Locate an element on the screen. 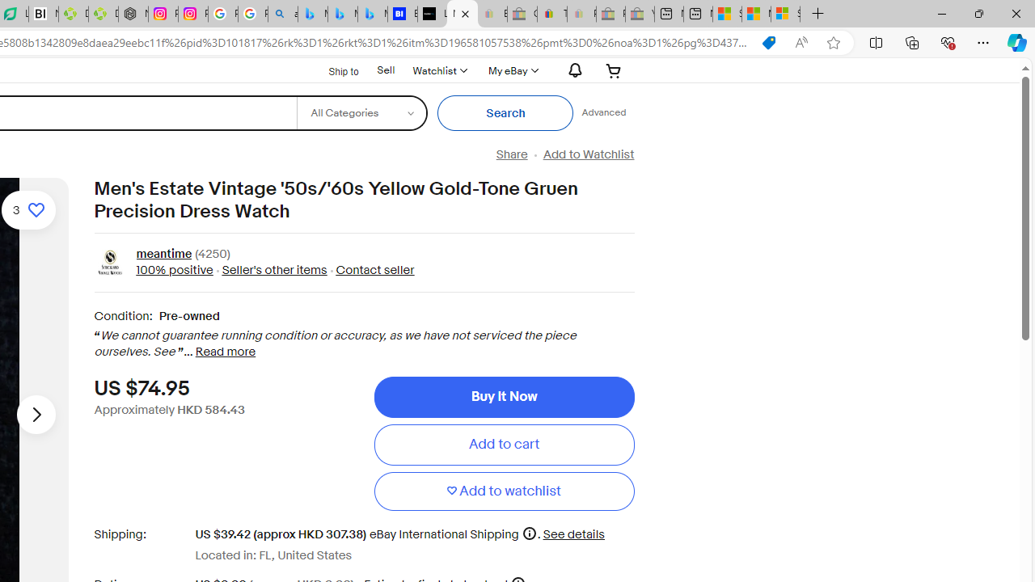 This screenshot has width=1035, height=582. Shanghai, China hourly forecast | Microsoft Weather is located at coordinates (726, 15).